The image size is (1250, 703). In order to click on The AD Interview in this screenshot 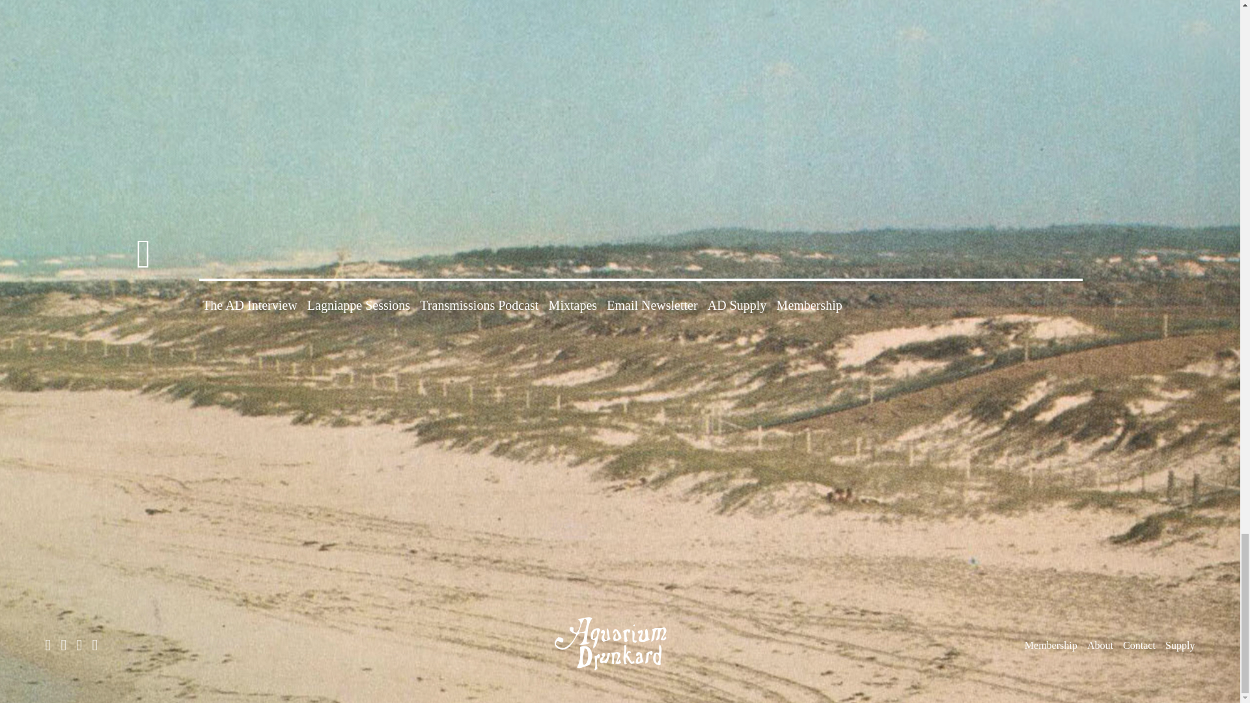, I will do `click(250, 305)`.